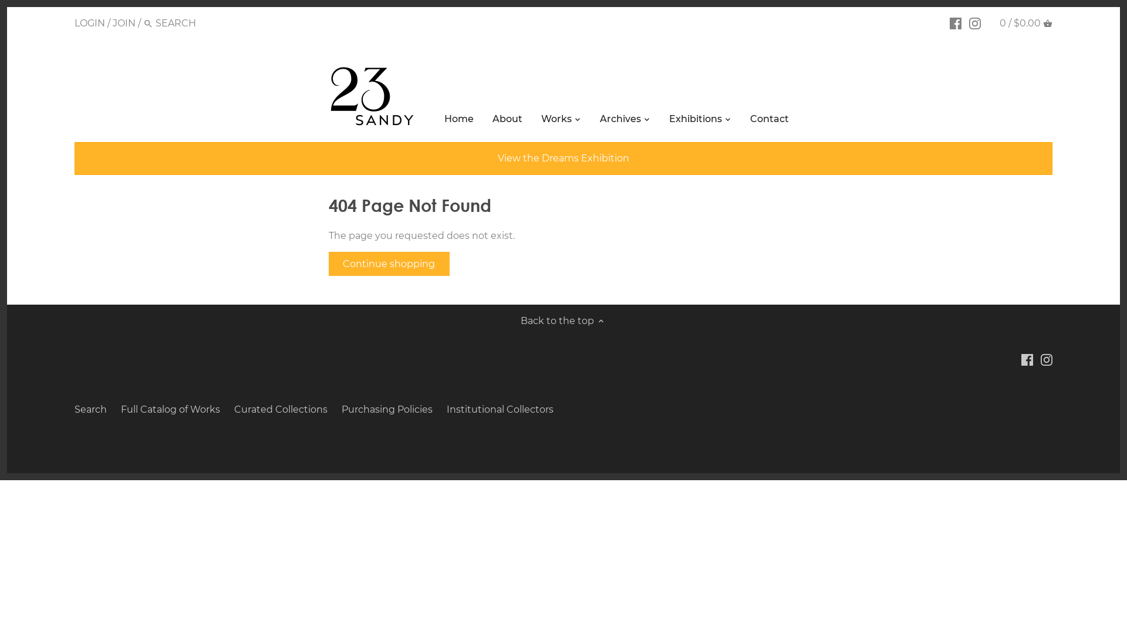 The height and width of the screenshot is (634, 1127). Describe the element at coordinates (170, 410) in the screenshot. I see `Full Catalog of Works` at that location.